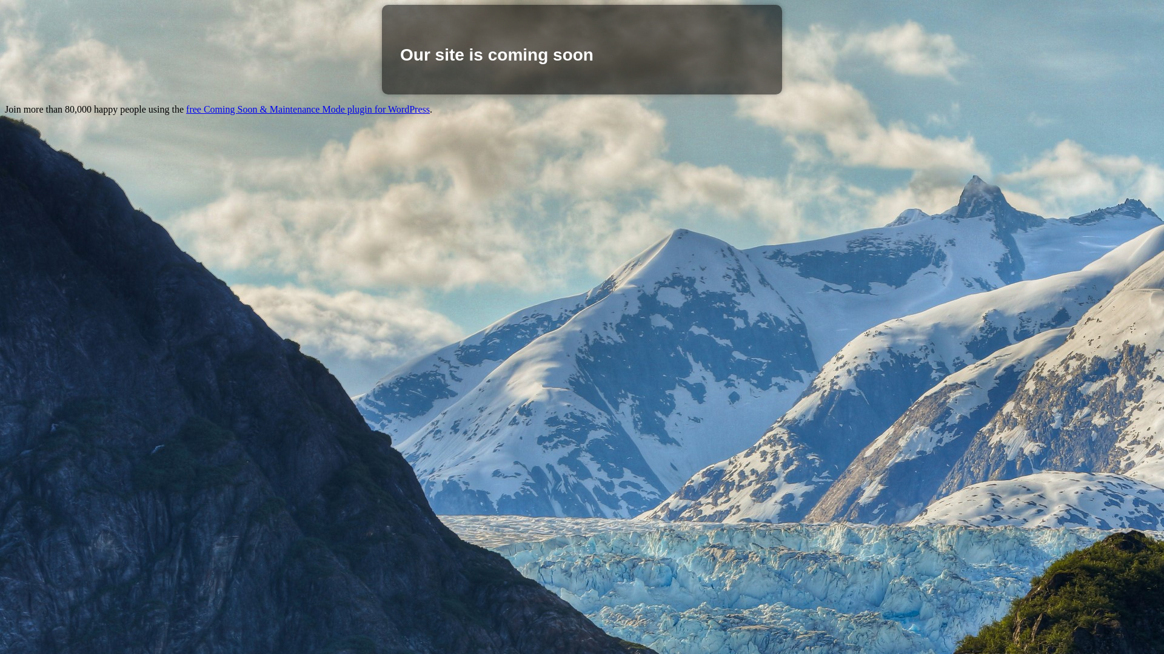  Describe the element at coordinates (308, 109) in the screenshot. I see `free Coming Soon & Maintenance Mode plugin for WordPress` at that location.